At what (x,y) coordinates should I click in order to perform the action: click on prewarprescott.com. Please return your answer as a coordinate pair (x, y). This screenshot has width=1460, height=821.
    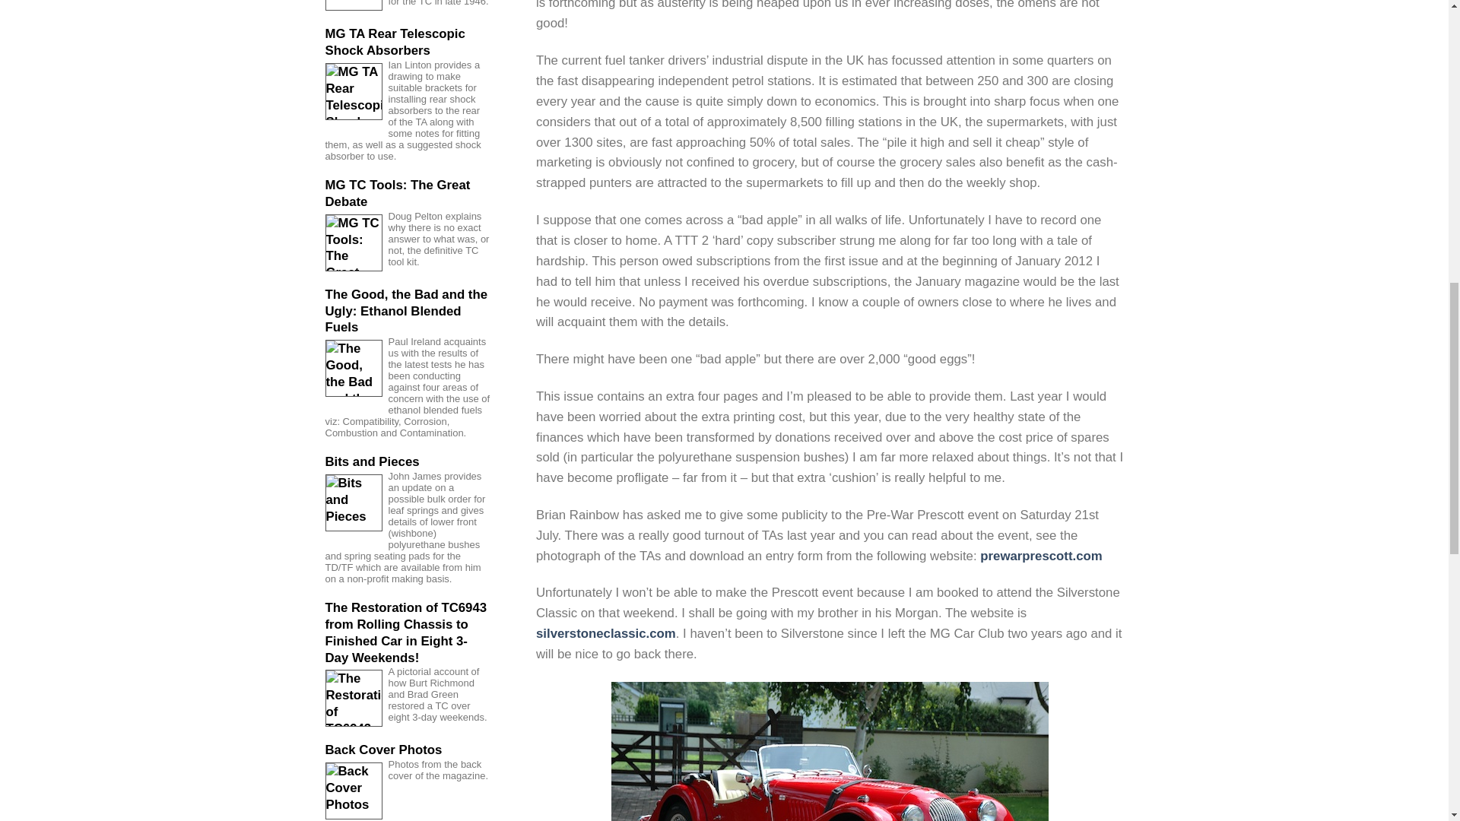
    Looking at the image, I should click on (1040, 556).